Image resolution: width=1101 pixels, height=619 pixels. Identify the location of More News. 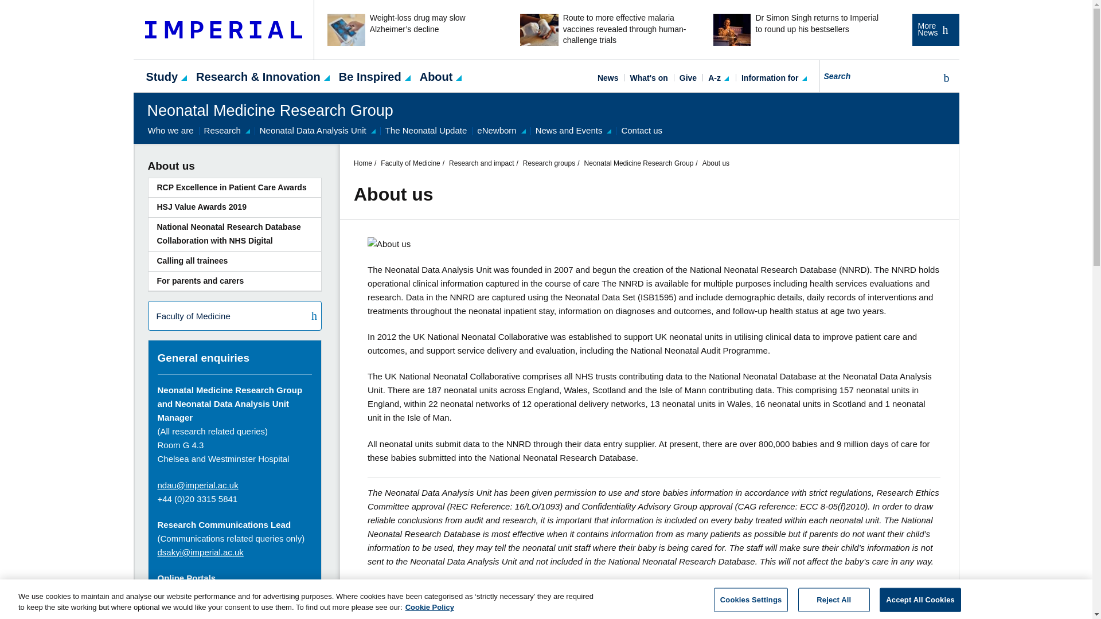
(935, 29).